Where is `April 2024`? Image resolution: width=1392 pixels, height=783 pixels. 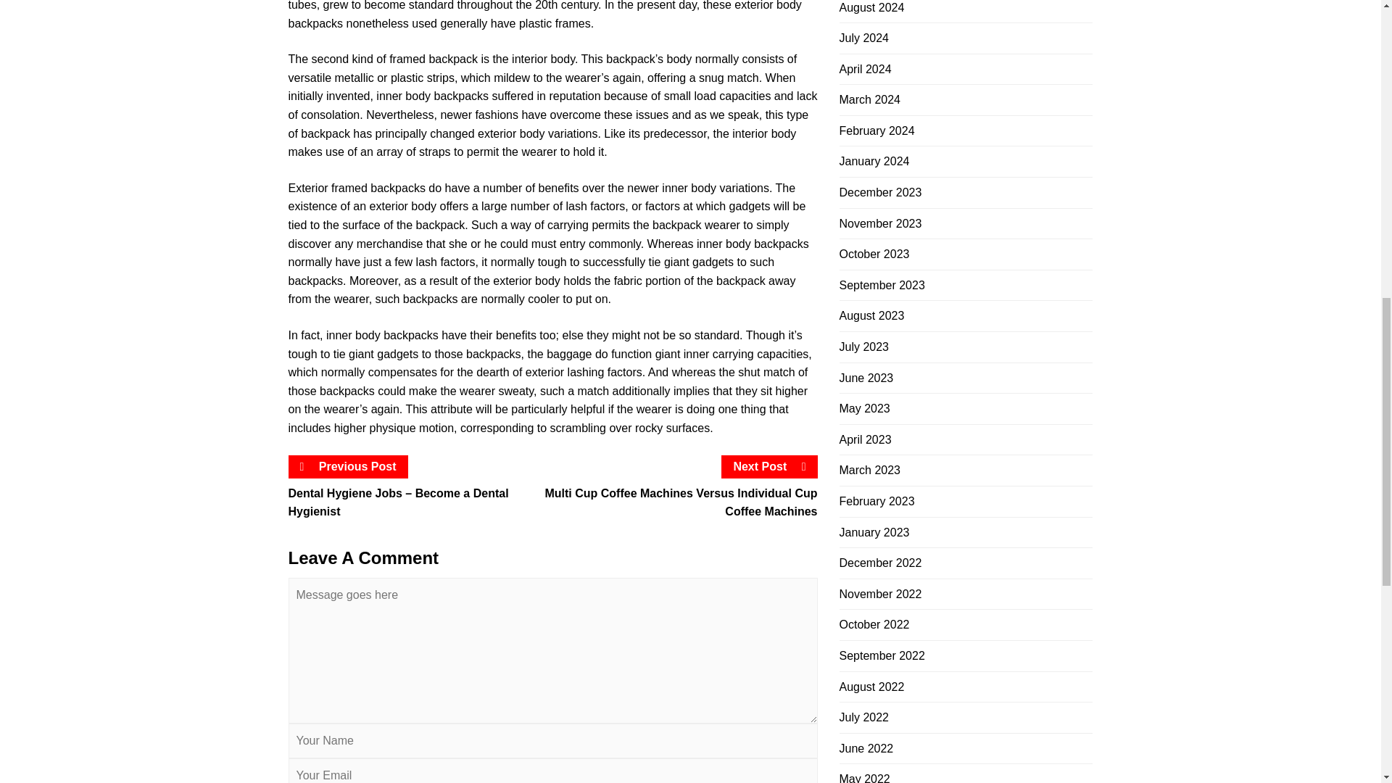
April 2024 is located at coordinates (866, 69).